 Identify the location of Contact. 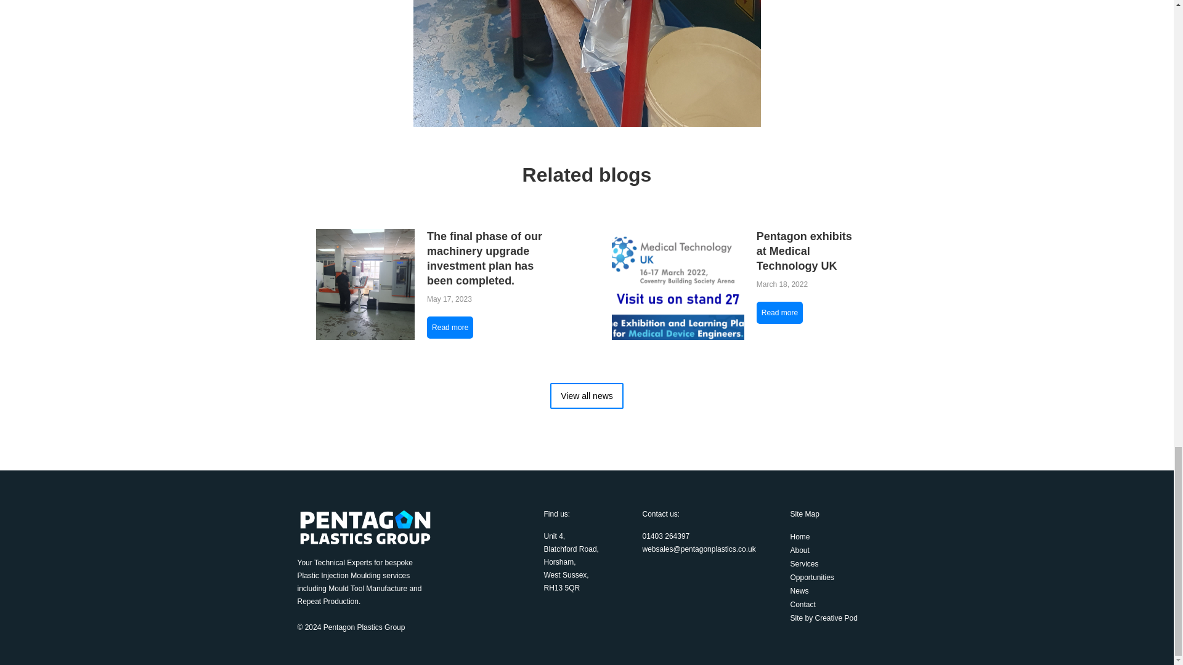
(833, 604).